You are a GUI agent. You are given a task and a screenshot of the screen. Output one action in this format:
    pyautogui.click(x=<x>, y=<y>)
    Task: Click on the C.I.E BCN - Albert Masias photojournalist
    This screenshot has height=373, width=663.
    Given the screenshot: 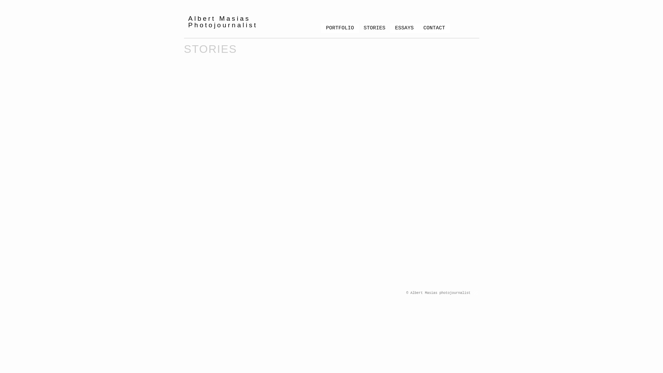 What is the action you would take?
    pyautogui.click(x=369, y=172)
    